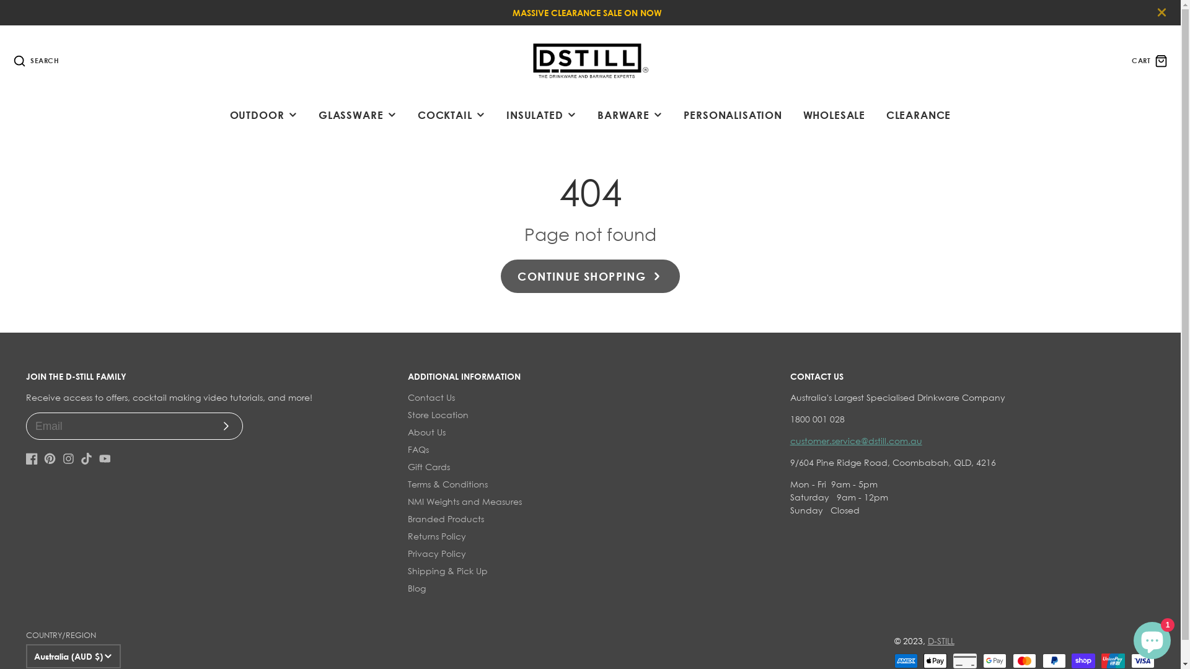 This screenshot has height=669, width=1190. Describe the element at coordinates (542, 115) in the screenshot. I see `INSULATED` at that location.